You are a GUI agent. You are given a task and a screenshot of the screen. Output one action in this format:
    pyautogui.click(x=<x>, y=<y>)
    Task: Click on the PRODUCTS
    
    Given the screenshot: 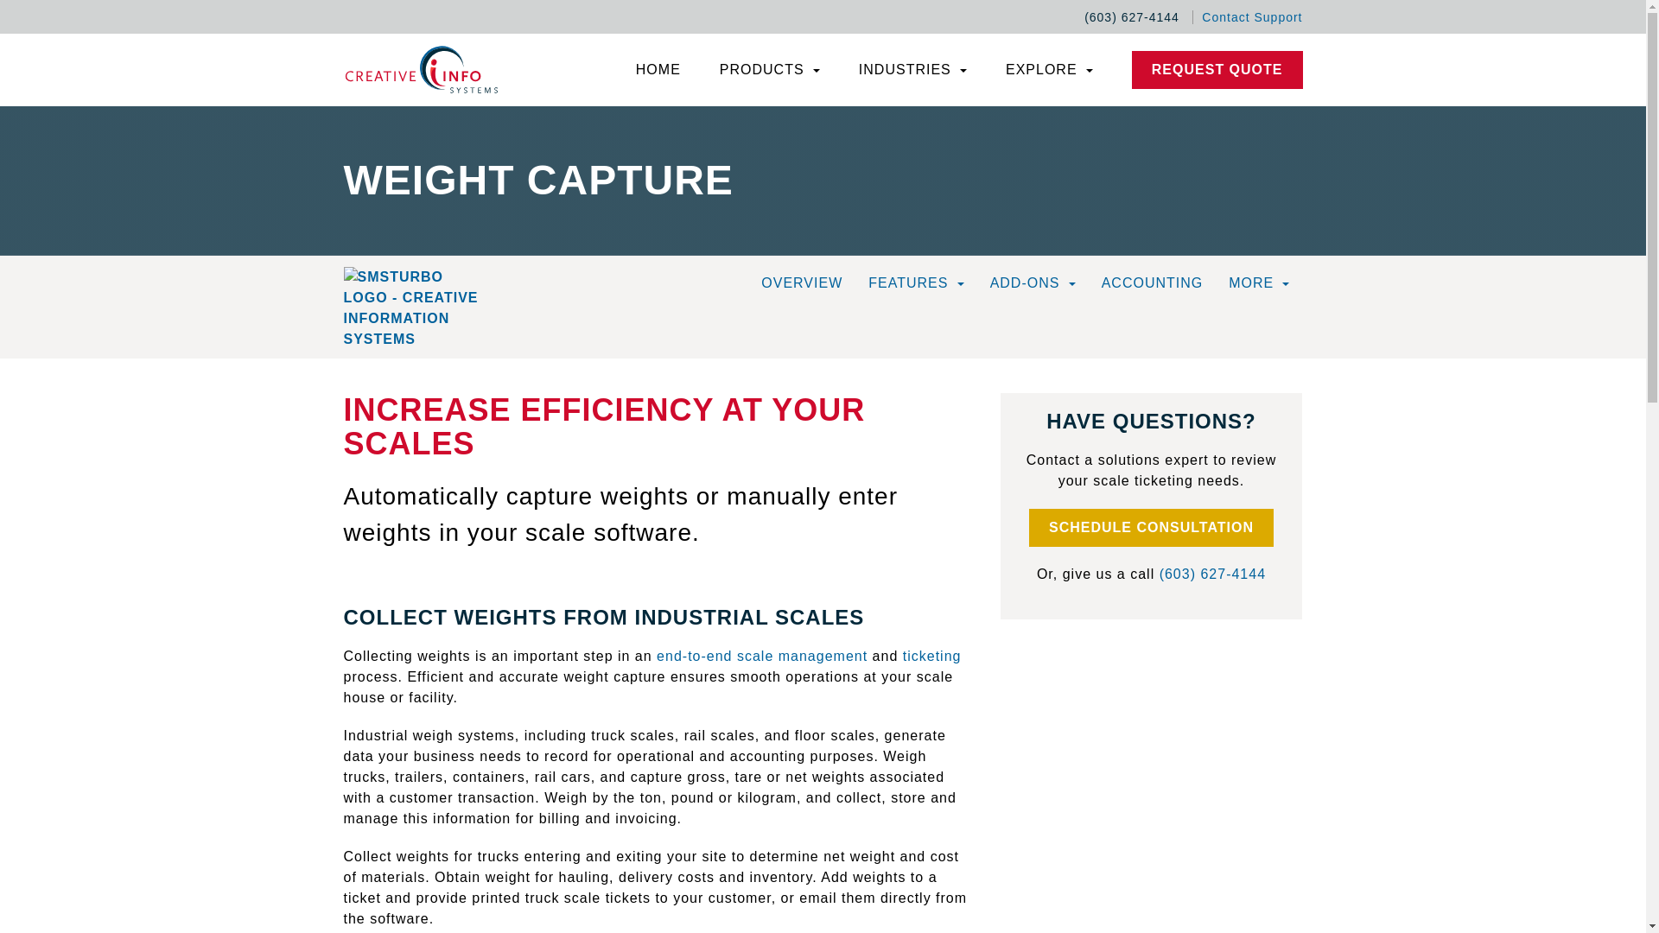 What is the action you would take?
    pyautogui.click(x=769, y=69)
    